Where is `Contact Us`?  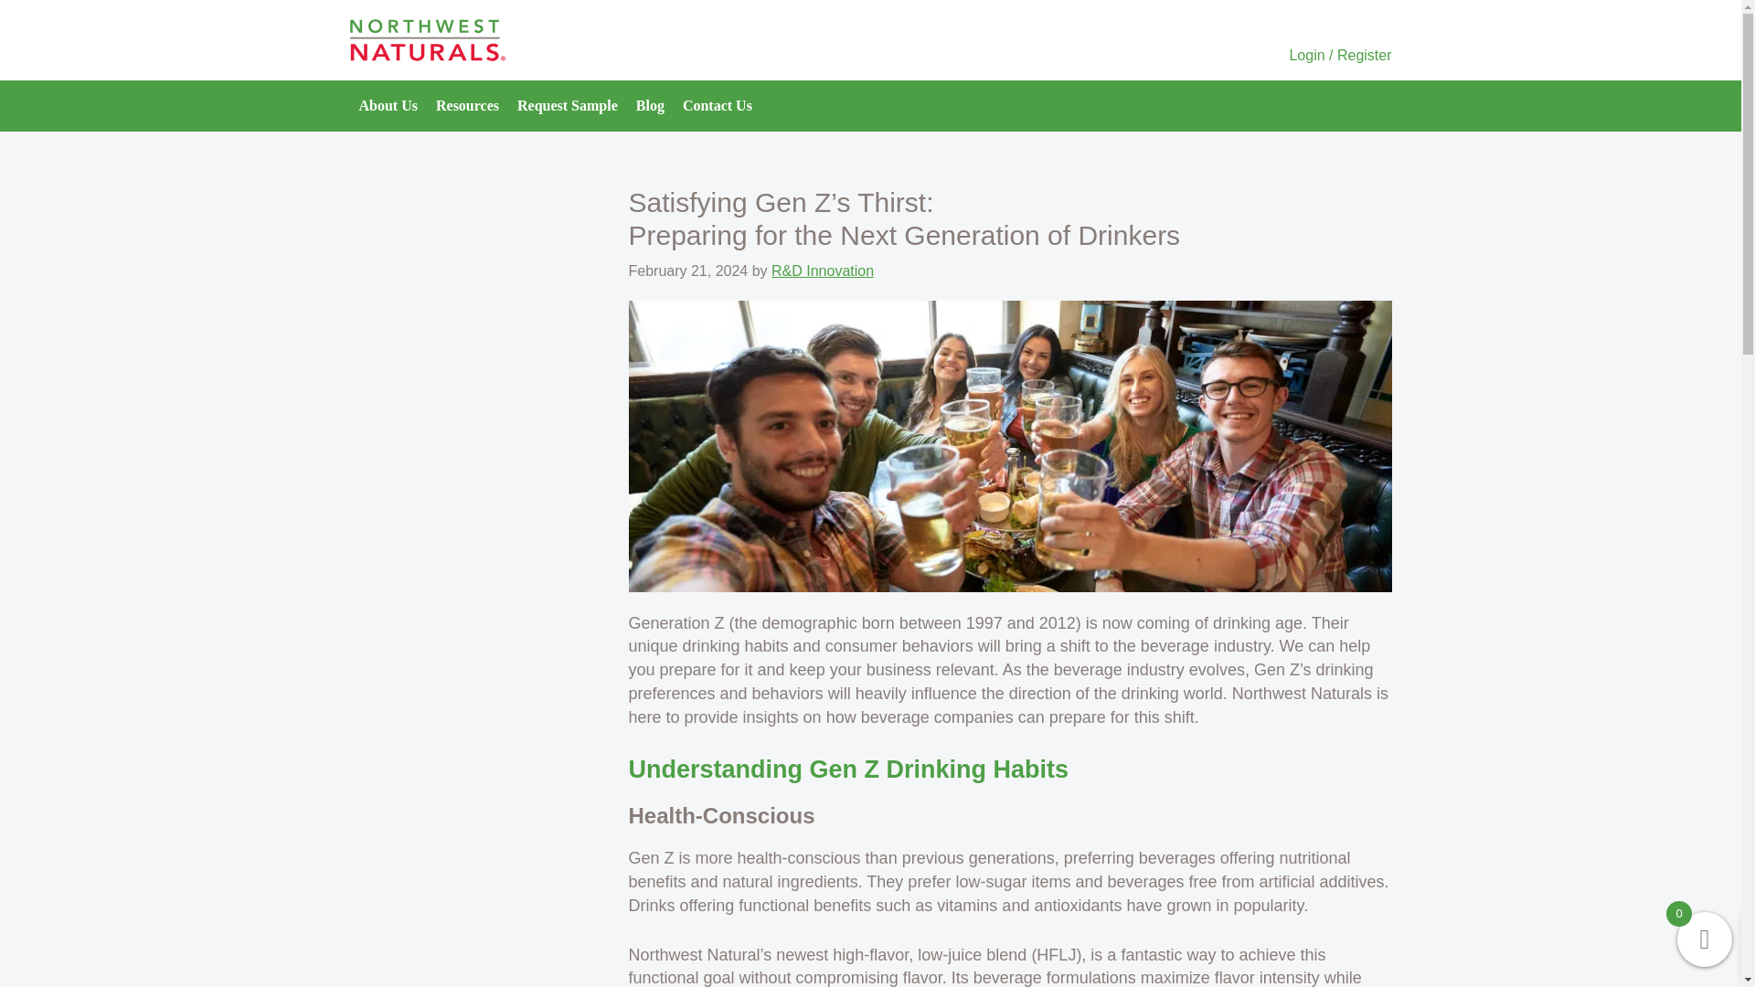 Contact Us is located at coordinates (718, 105).